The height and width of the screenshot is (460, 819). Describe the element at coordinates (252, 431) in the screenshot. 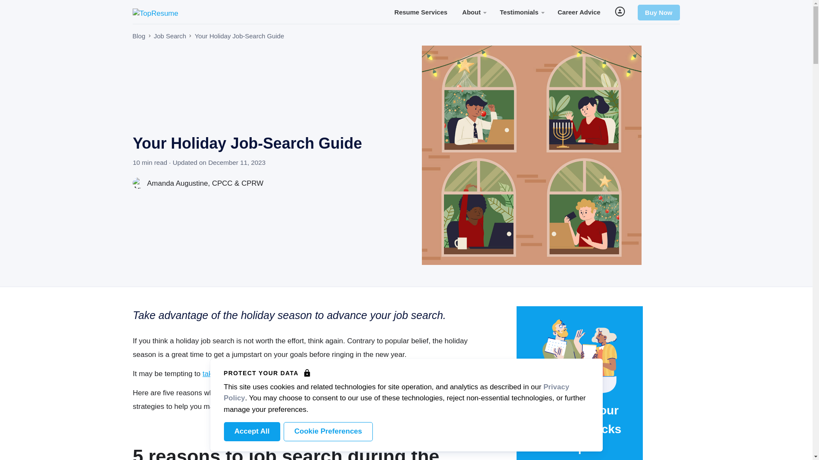

I see `Accept All` at that location.